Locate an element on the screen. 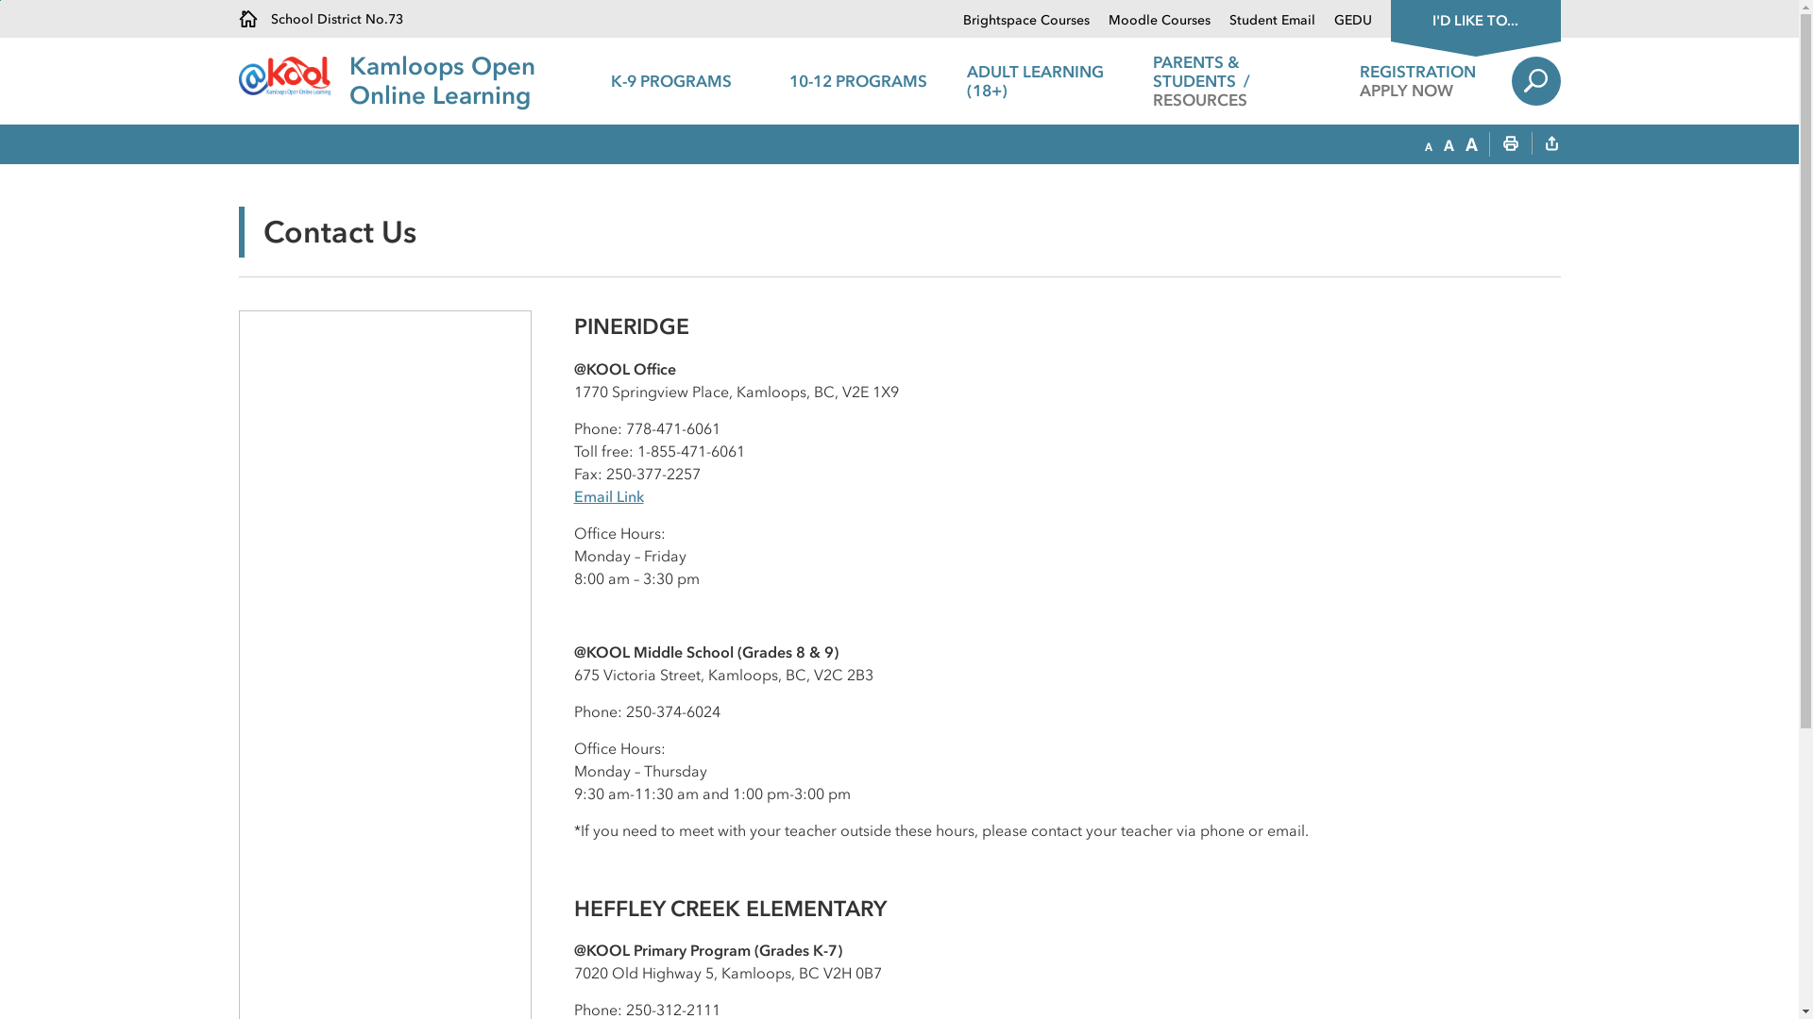 The height and width of the screenshot is (1019, 1813). I'D LIKE TO... is located at coordinates (1475, 19).